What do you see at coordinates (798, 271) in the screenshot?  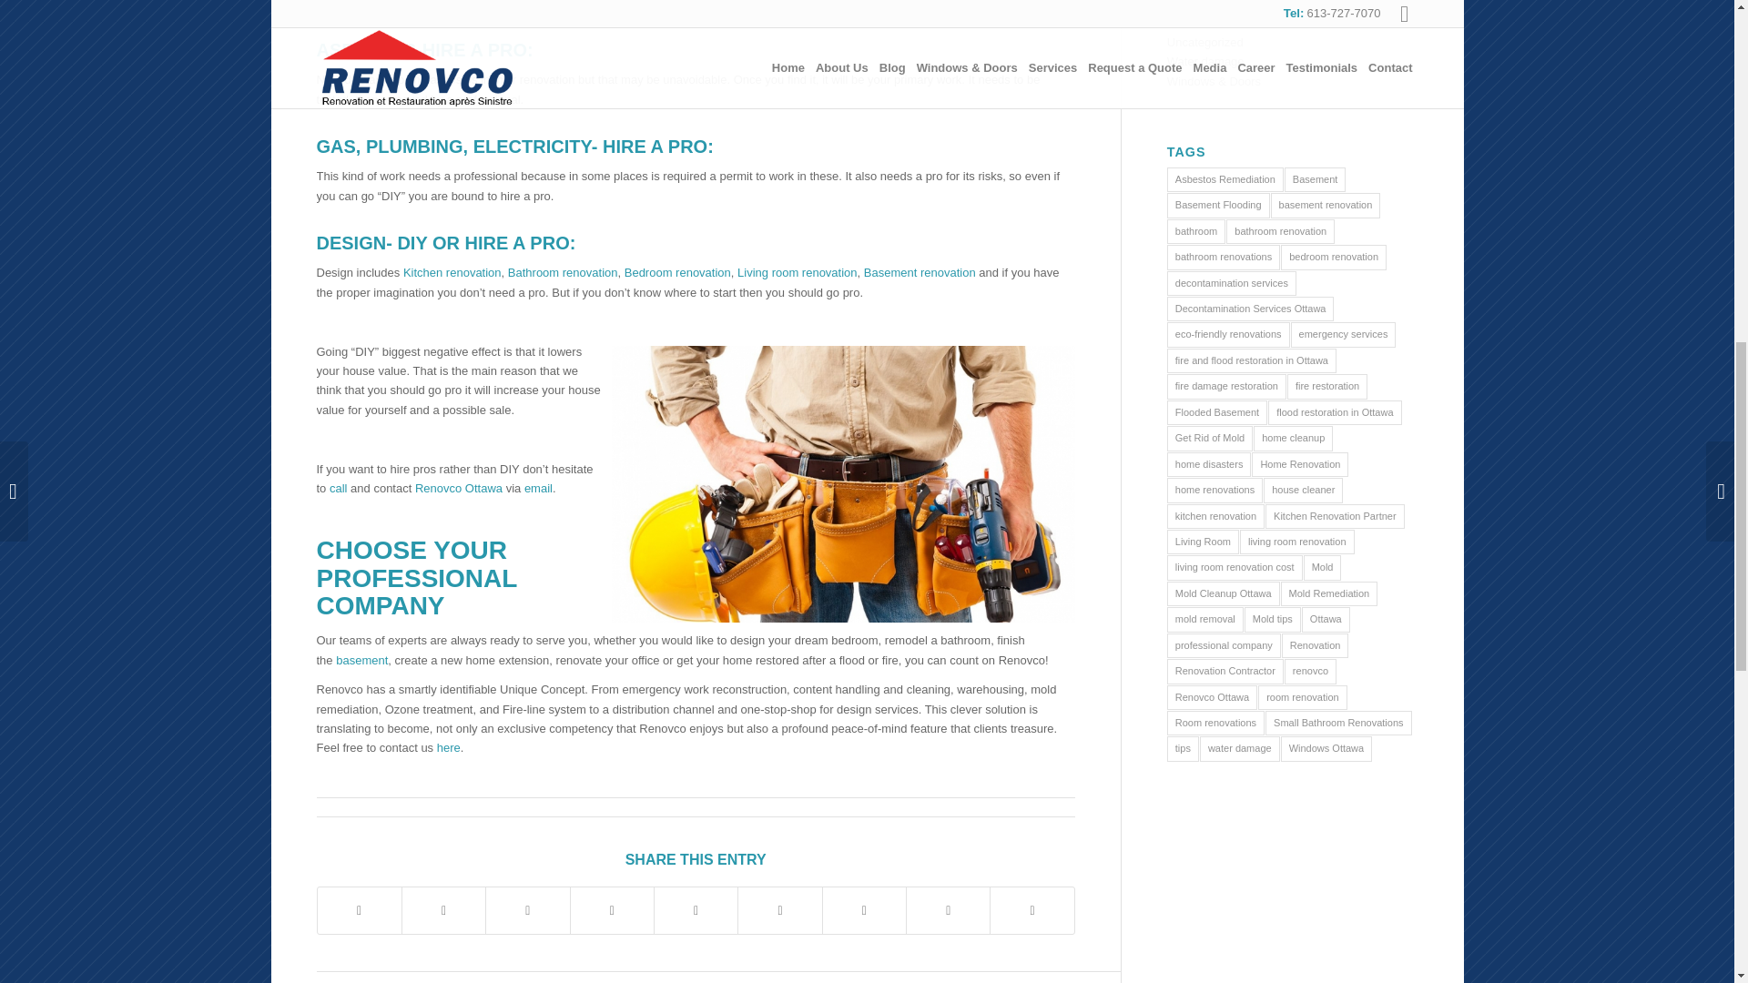 I see `Living room renovation` at bounding box center [798, 271].